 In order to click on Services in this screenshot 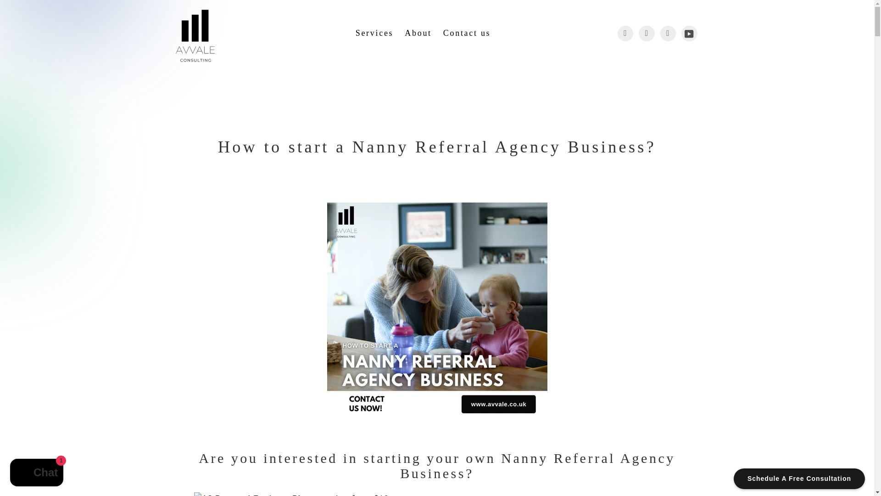, I will do `click(377, 34)`.